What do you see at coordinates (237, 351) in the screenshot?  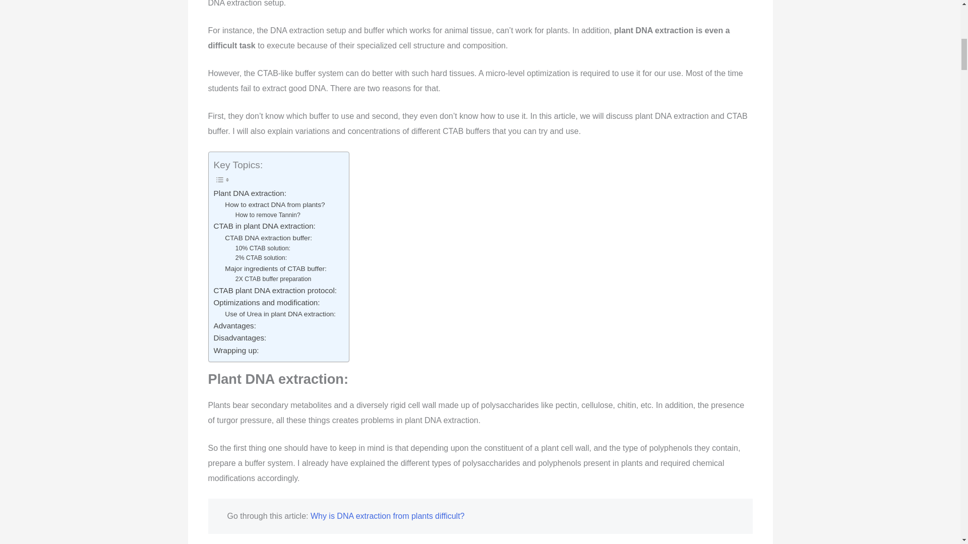 I see `Wrapping up: ` at bounding box center [237, 351].